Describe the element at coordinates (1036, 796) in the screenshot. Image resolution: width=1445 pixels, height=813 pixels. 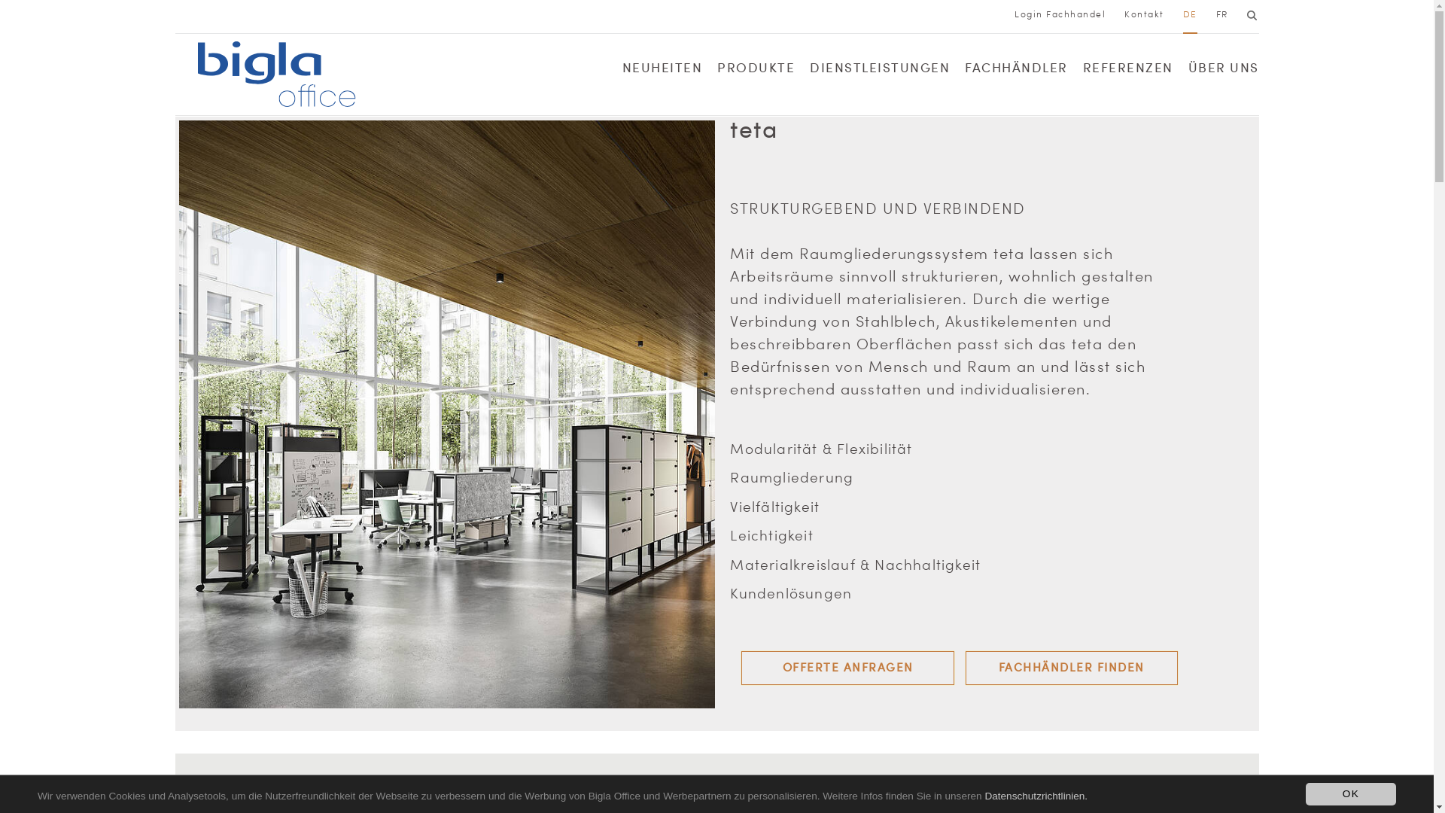
I see `Datenschutzrichtlinien.` at that location.